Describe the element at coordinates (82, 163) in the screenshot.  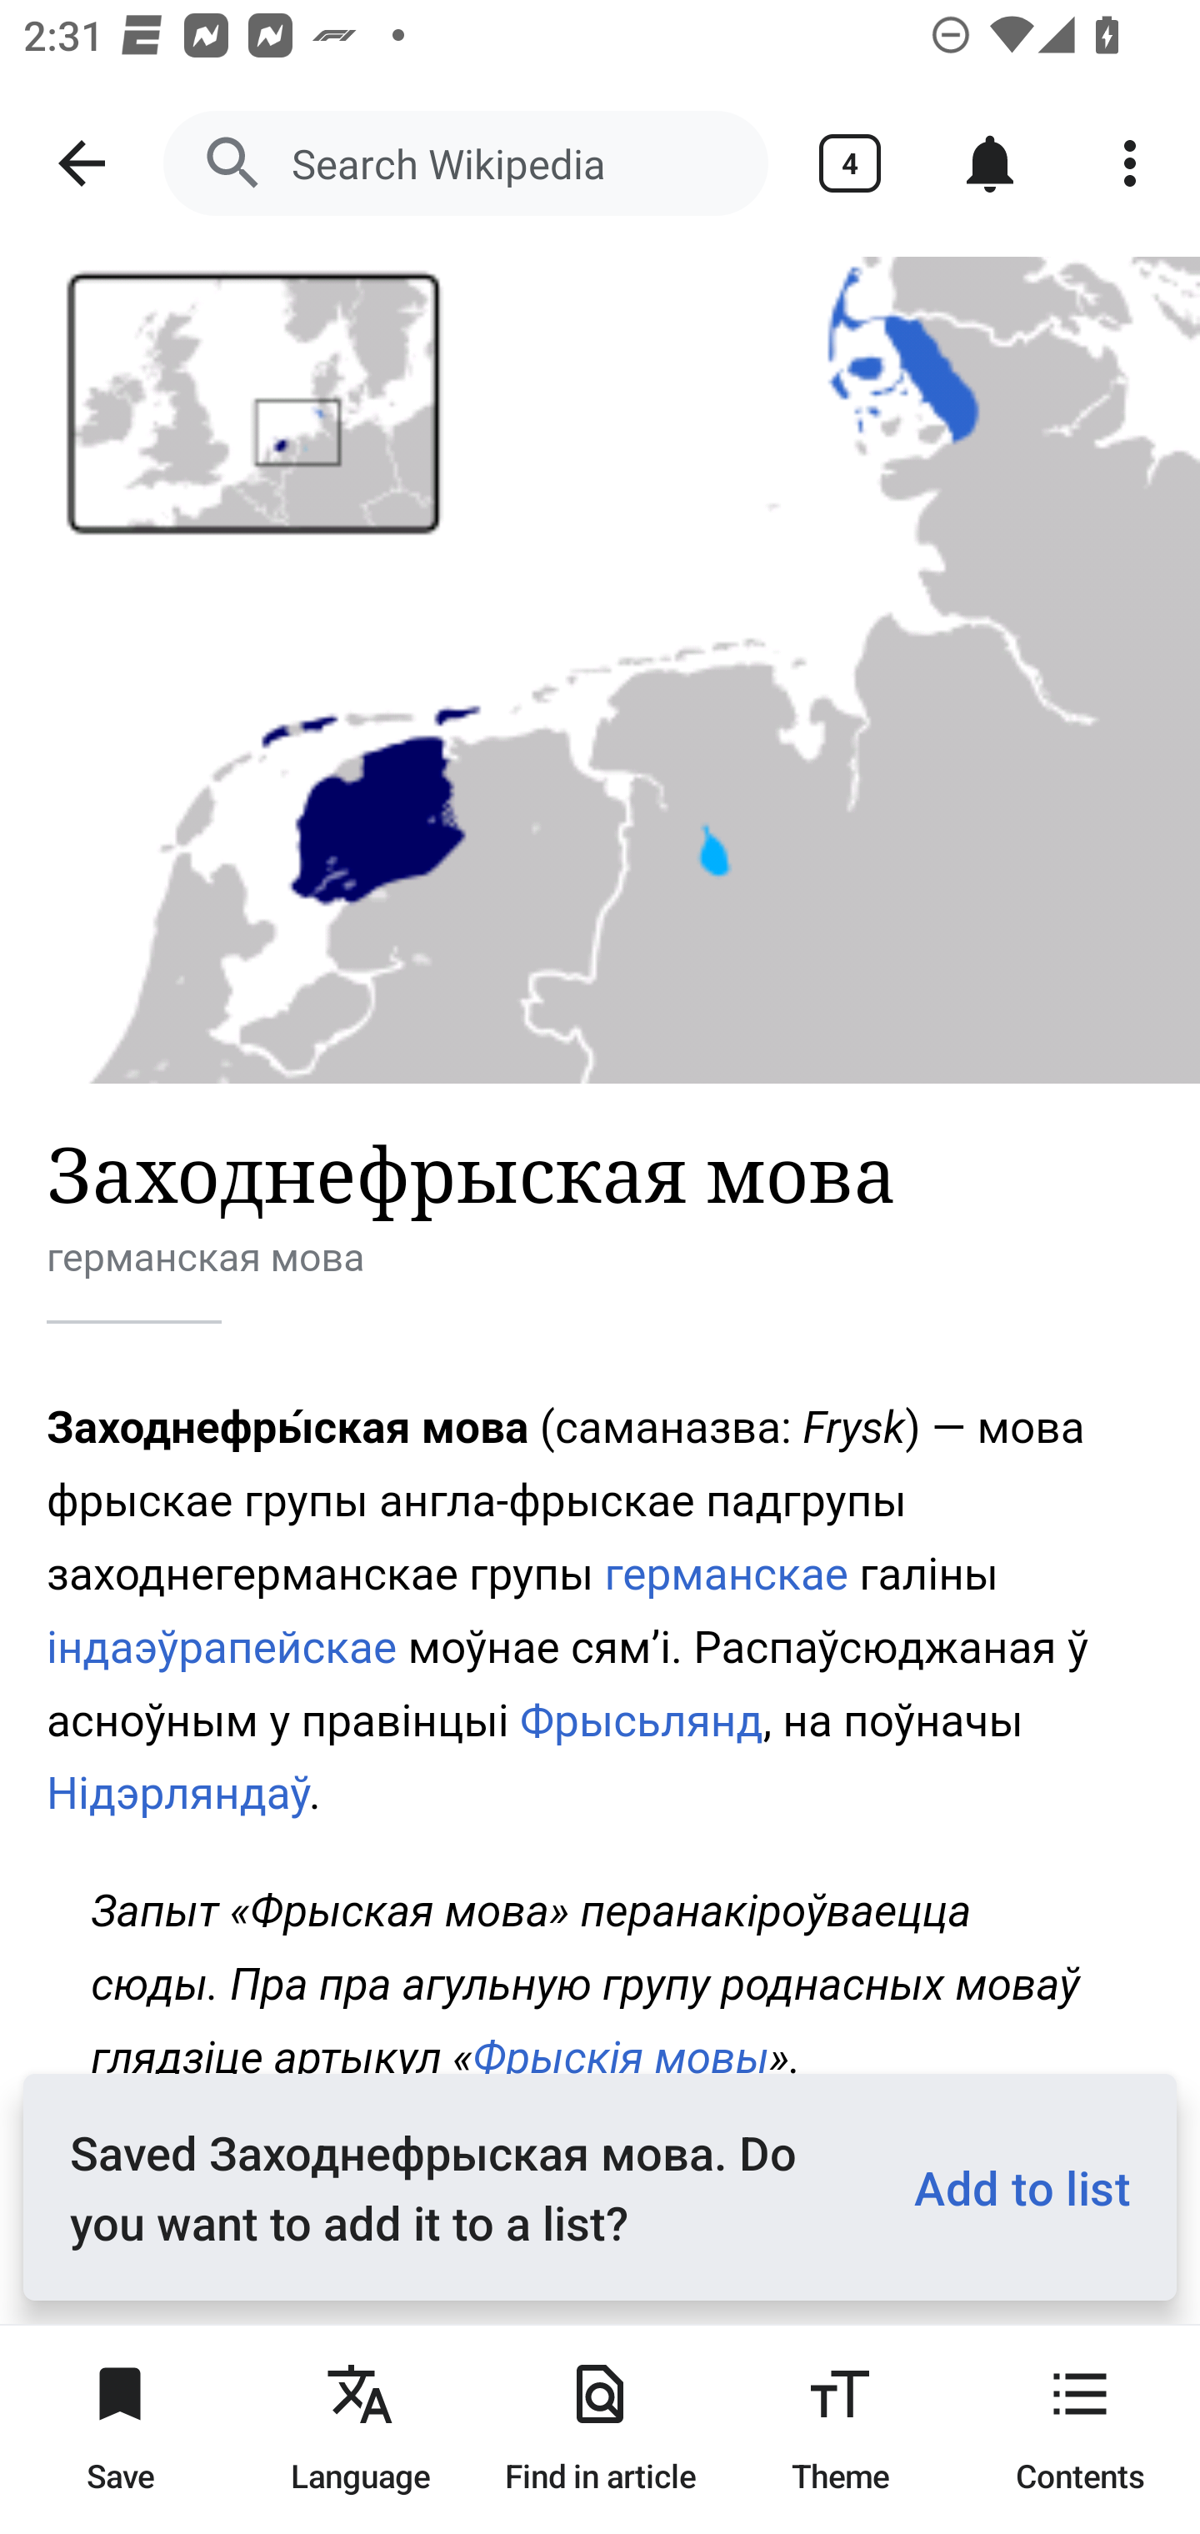
I see `Navigate up` at that location.